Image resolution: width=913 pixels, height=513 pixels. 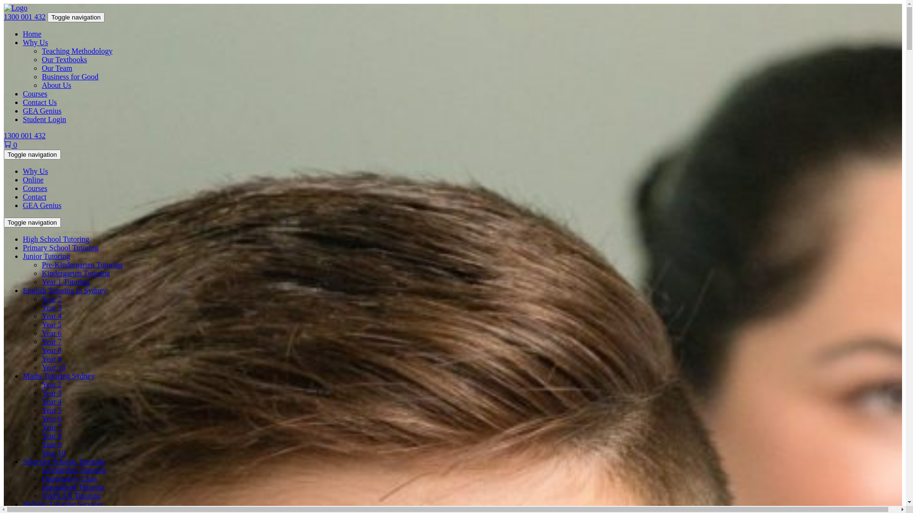 What do you see at coordinates (51, 427) in the screenshot?
I see `Year 7` at bounding box center [51, 427].